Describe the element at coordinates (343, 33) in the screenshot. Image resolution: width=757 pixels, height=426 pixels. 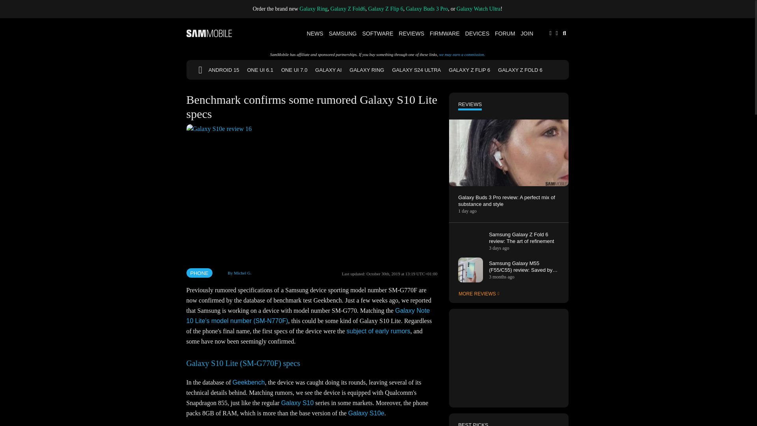
I see `SAMSUNG` at that location.